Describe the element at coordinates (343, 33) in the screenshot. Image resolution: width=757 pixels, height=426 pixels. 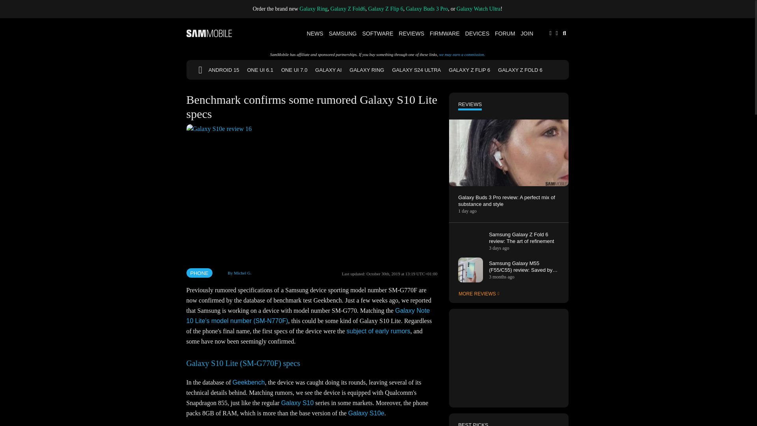
I see `SAMSUNG` at that location.